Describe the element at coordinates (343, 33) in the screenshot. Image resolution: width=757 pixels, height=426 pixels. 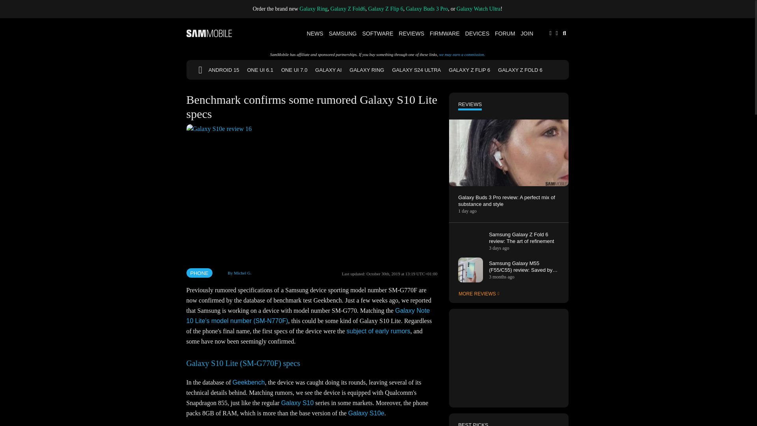
I see `SAMSUNG` at that location.